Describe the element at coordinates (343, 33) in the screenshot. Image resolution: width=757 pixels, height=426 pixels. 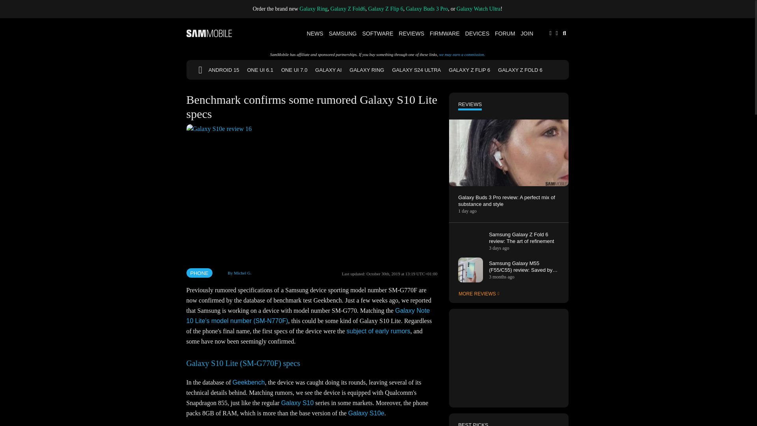
I see `SAMSUNG` at that location.